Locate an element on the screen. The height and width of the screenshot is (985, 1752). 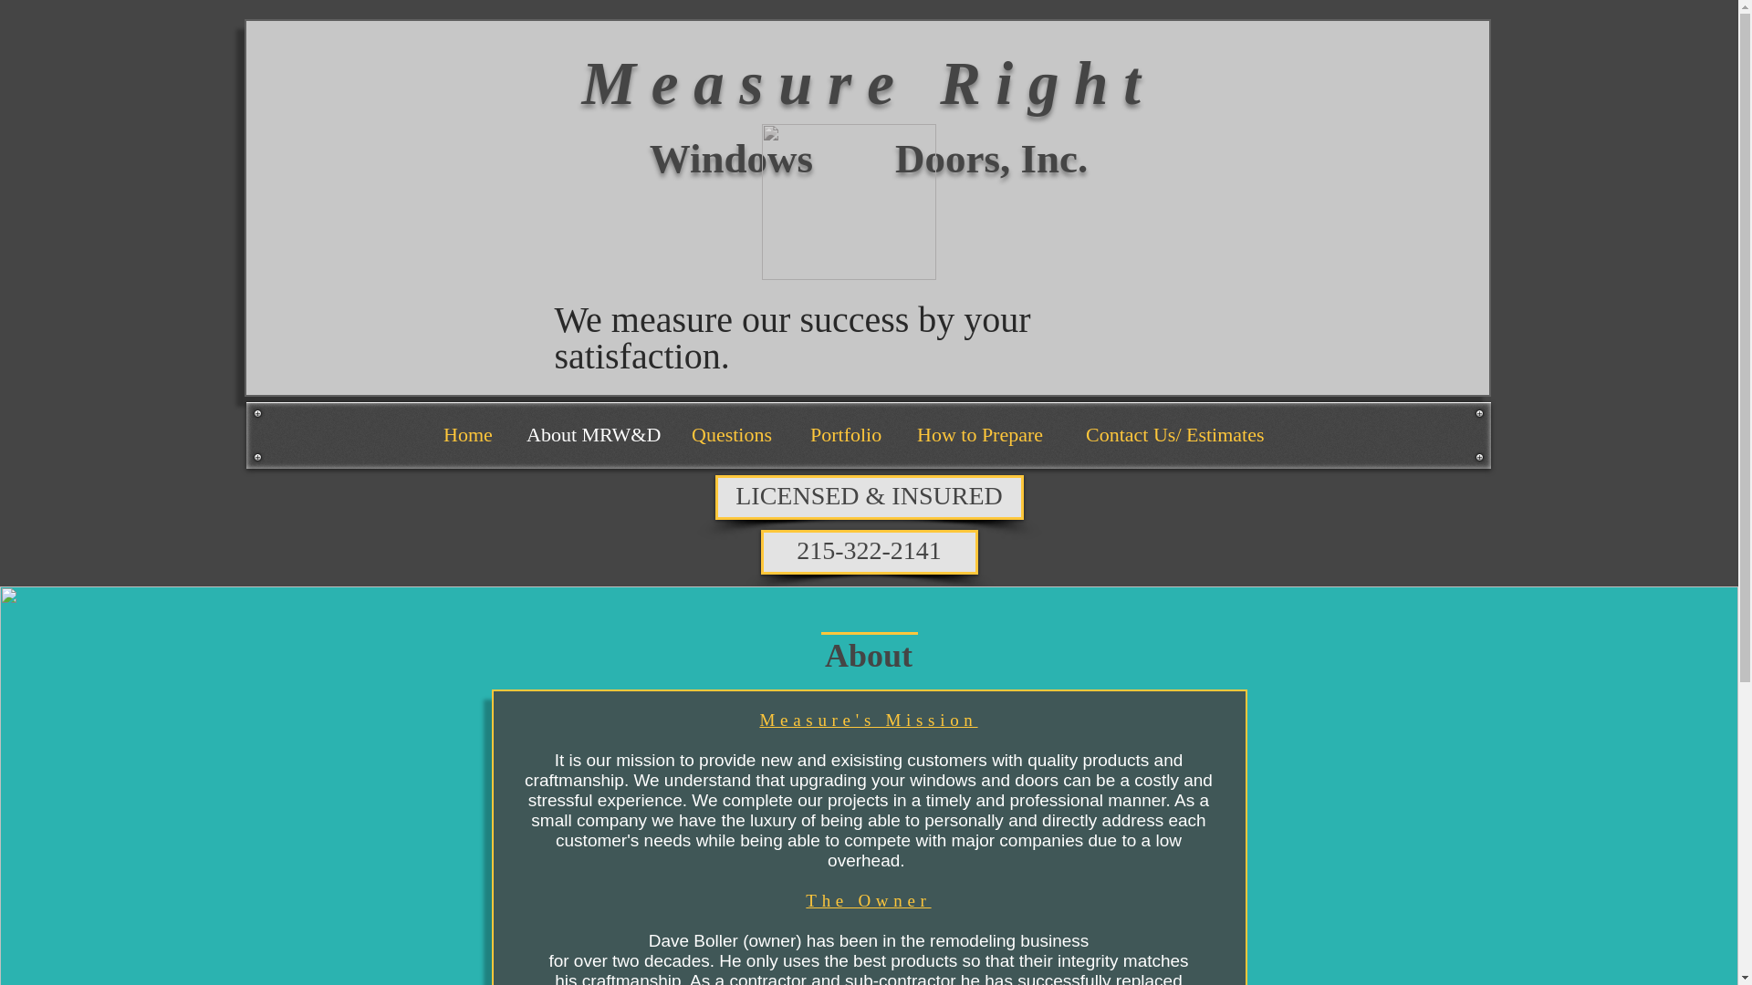
Questions is located at coordinates (736, 434).